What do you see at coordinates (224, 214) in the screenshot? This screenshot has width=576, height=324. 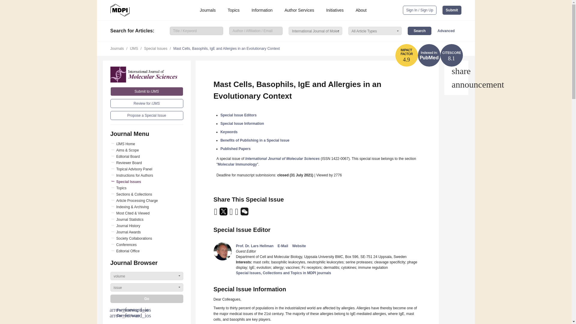 I see `Twitter` at bounding box center [224, 214].